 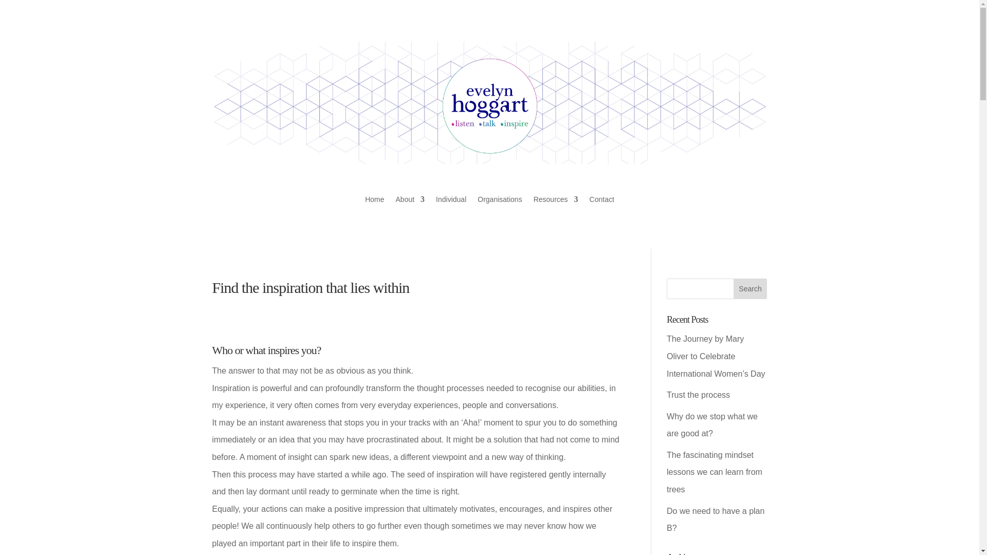 What do you see at coordinates (601, 201) in the screenshot?
I see `Contact` at bounding box center [601, 201].